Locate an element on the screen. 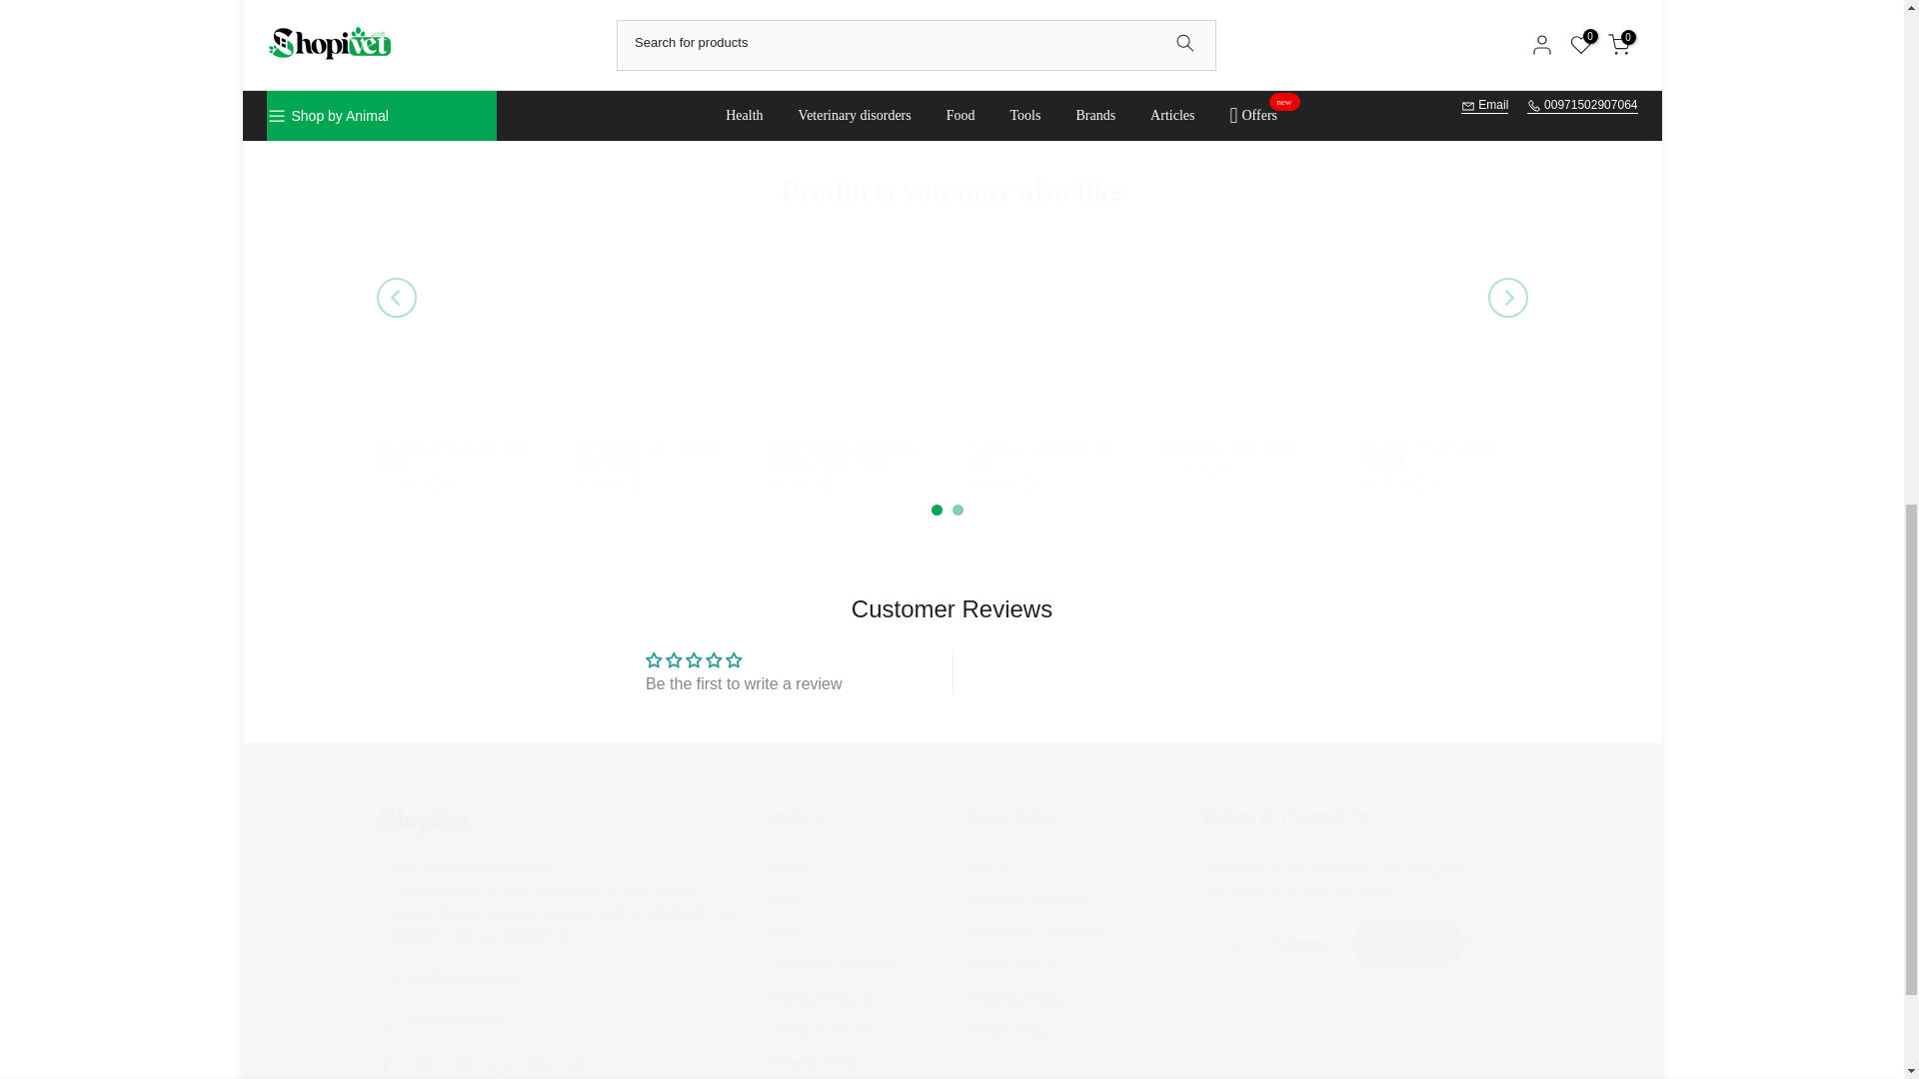 The width and height of the screenshot is (1919, 1079). 1 is located at coordinates (1079, 46).